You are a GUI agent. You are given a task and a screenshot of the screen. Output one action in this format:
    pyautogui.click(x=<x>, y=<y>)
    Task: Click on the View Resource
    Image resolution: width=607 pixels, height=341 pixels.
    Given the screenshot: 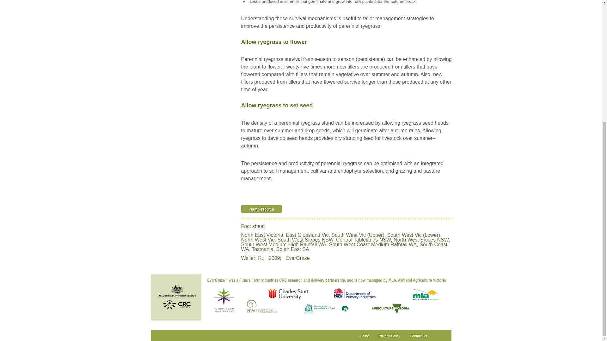 What is the action you would take?
    pyautogui.click(x=261, y=209)
    